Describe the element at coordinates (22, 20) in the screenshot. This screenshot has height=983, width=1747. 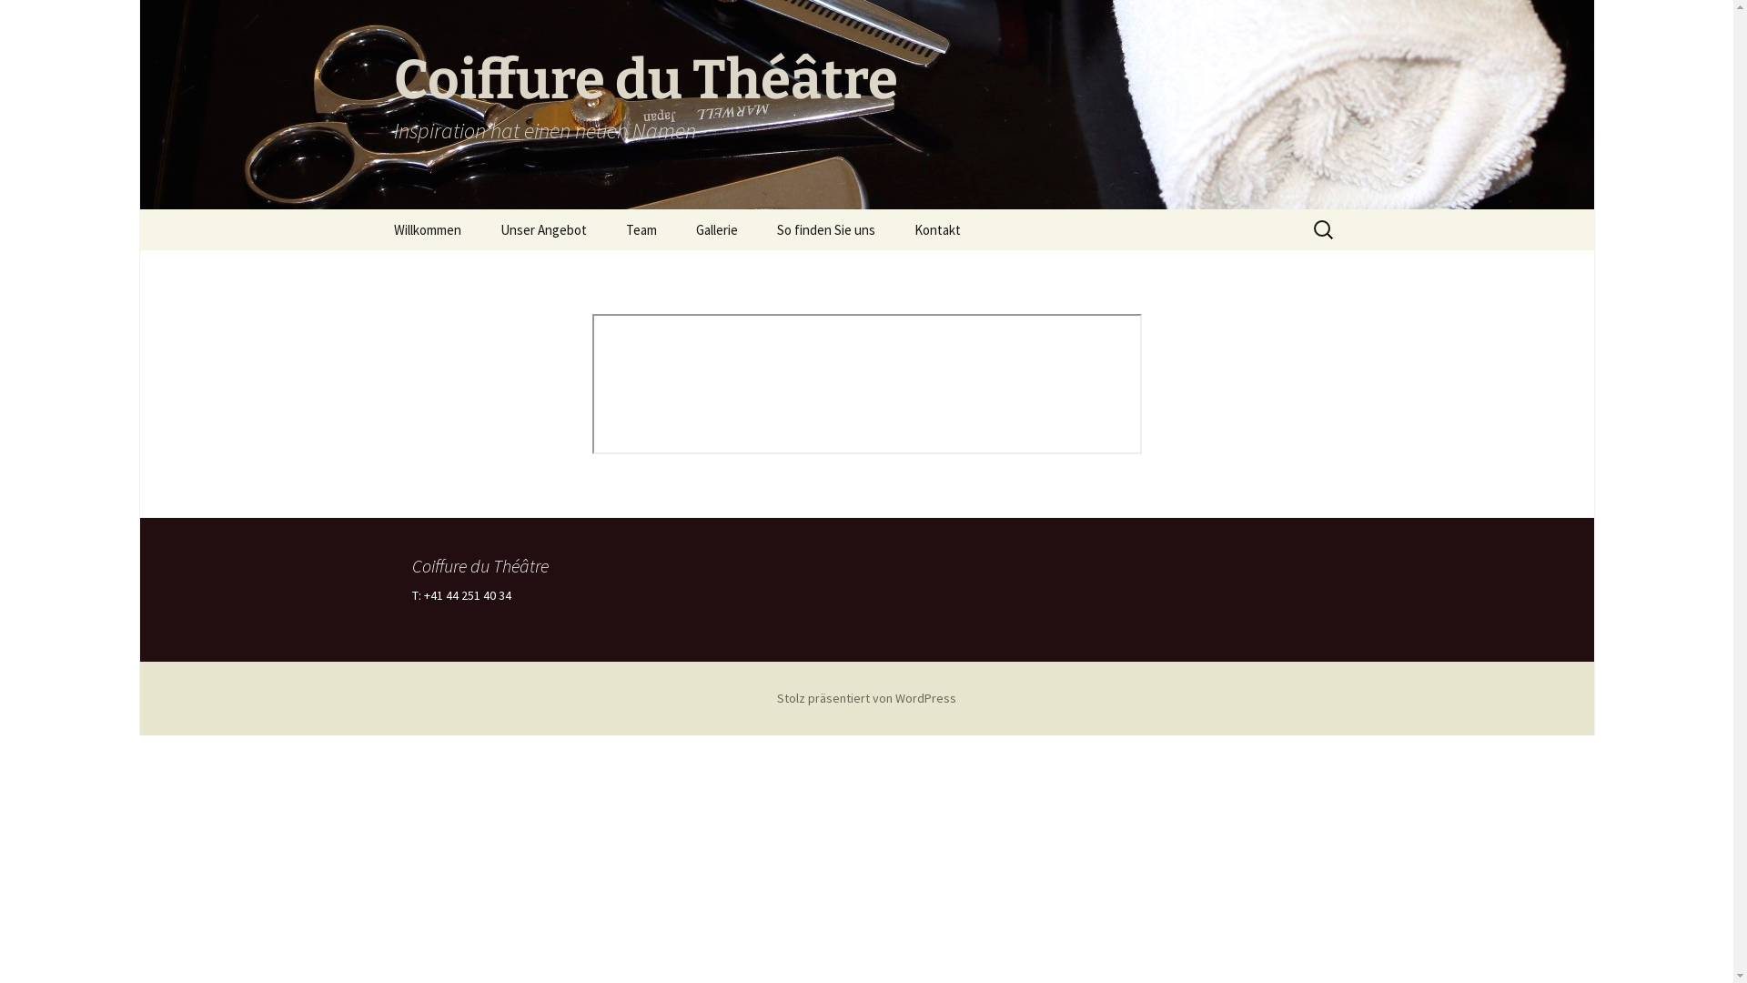
I see `Suche` at that location.